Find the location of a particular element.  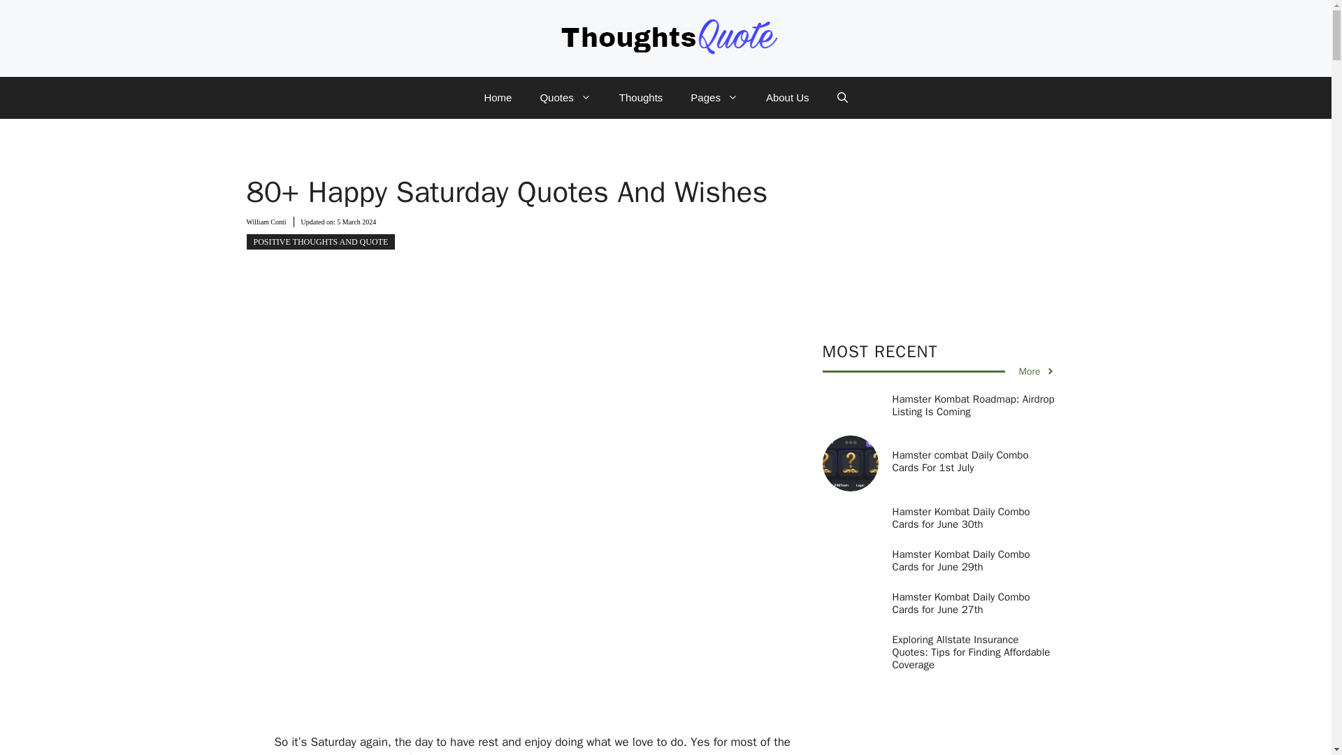

William Conti is located at coordinates (266, 222).